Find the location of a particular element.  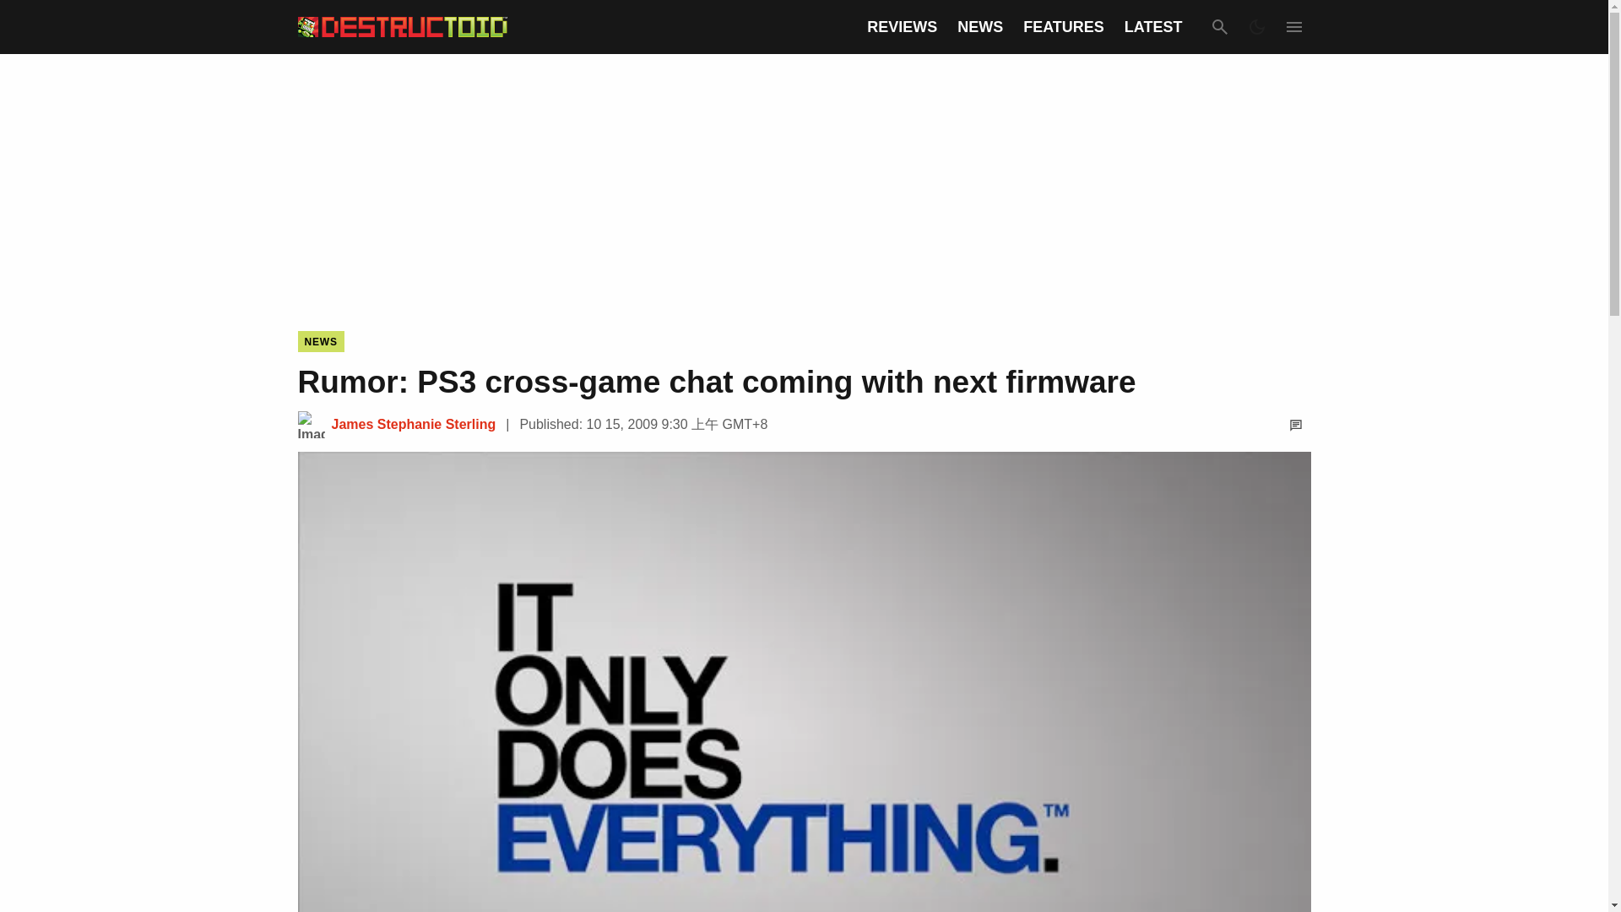

Expand Menu is located at coordinates (1293, 26).